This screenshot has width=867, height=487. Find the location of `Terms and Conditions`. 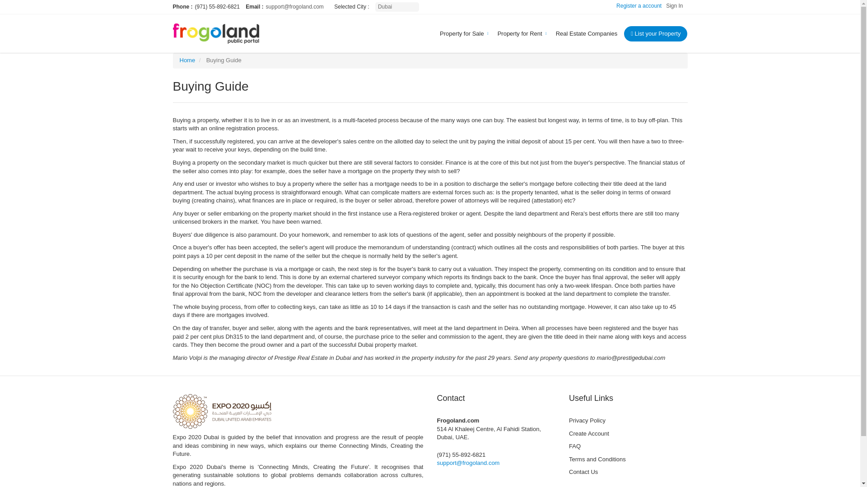

Terms and Conditions is located at coordinates (628, 459).